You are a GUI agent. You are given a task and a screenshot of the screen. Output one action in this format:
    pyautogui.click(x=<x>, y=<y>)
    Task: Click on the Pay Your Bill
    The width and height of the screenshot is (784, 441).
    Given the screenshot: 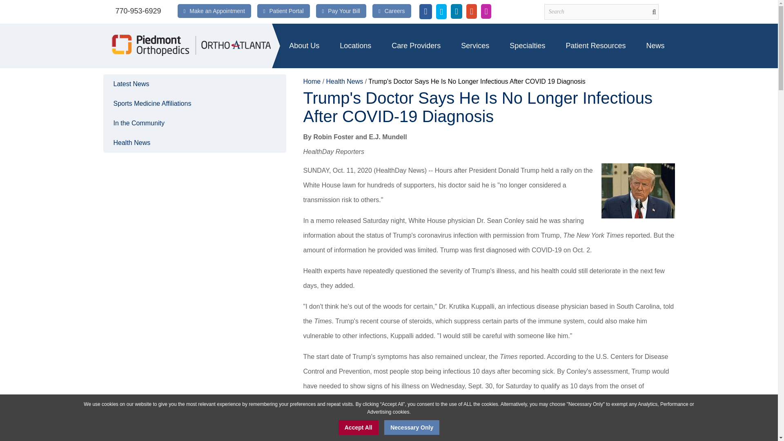 What is the action you would take?
    pyautogui.click(x=344, y=11)
    